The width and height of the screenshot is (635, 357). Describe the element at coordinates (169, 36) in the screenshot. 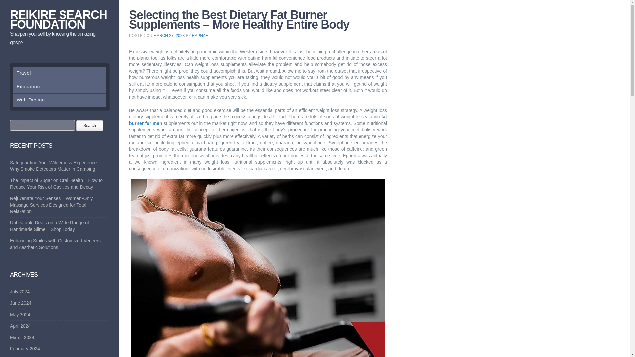

I see `10:12 am` at that location.